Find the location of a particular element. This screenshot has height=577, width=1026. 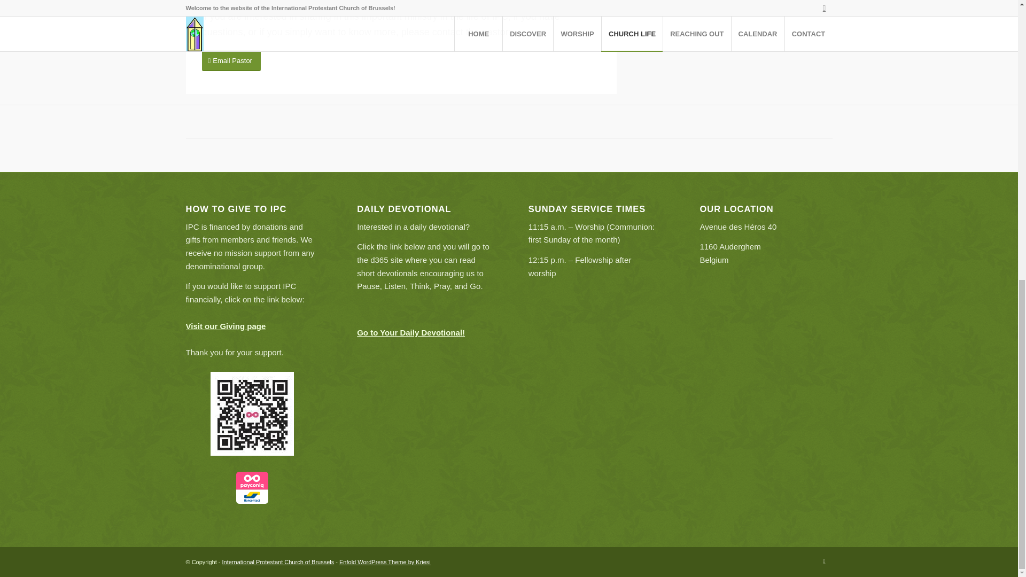

Go to Your Daily Devotional! is located at coordinates (410, 332).